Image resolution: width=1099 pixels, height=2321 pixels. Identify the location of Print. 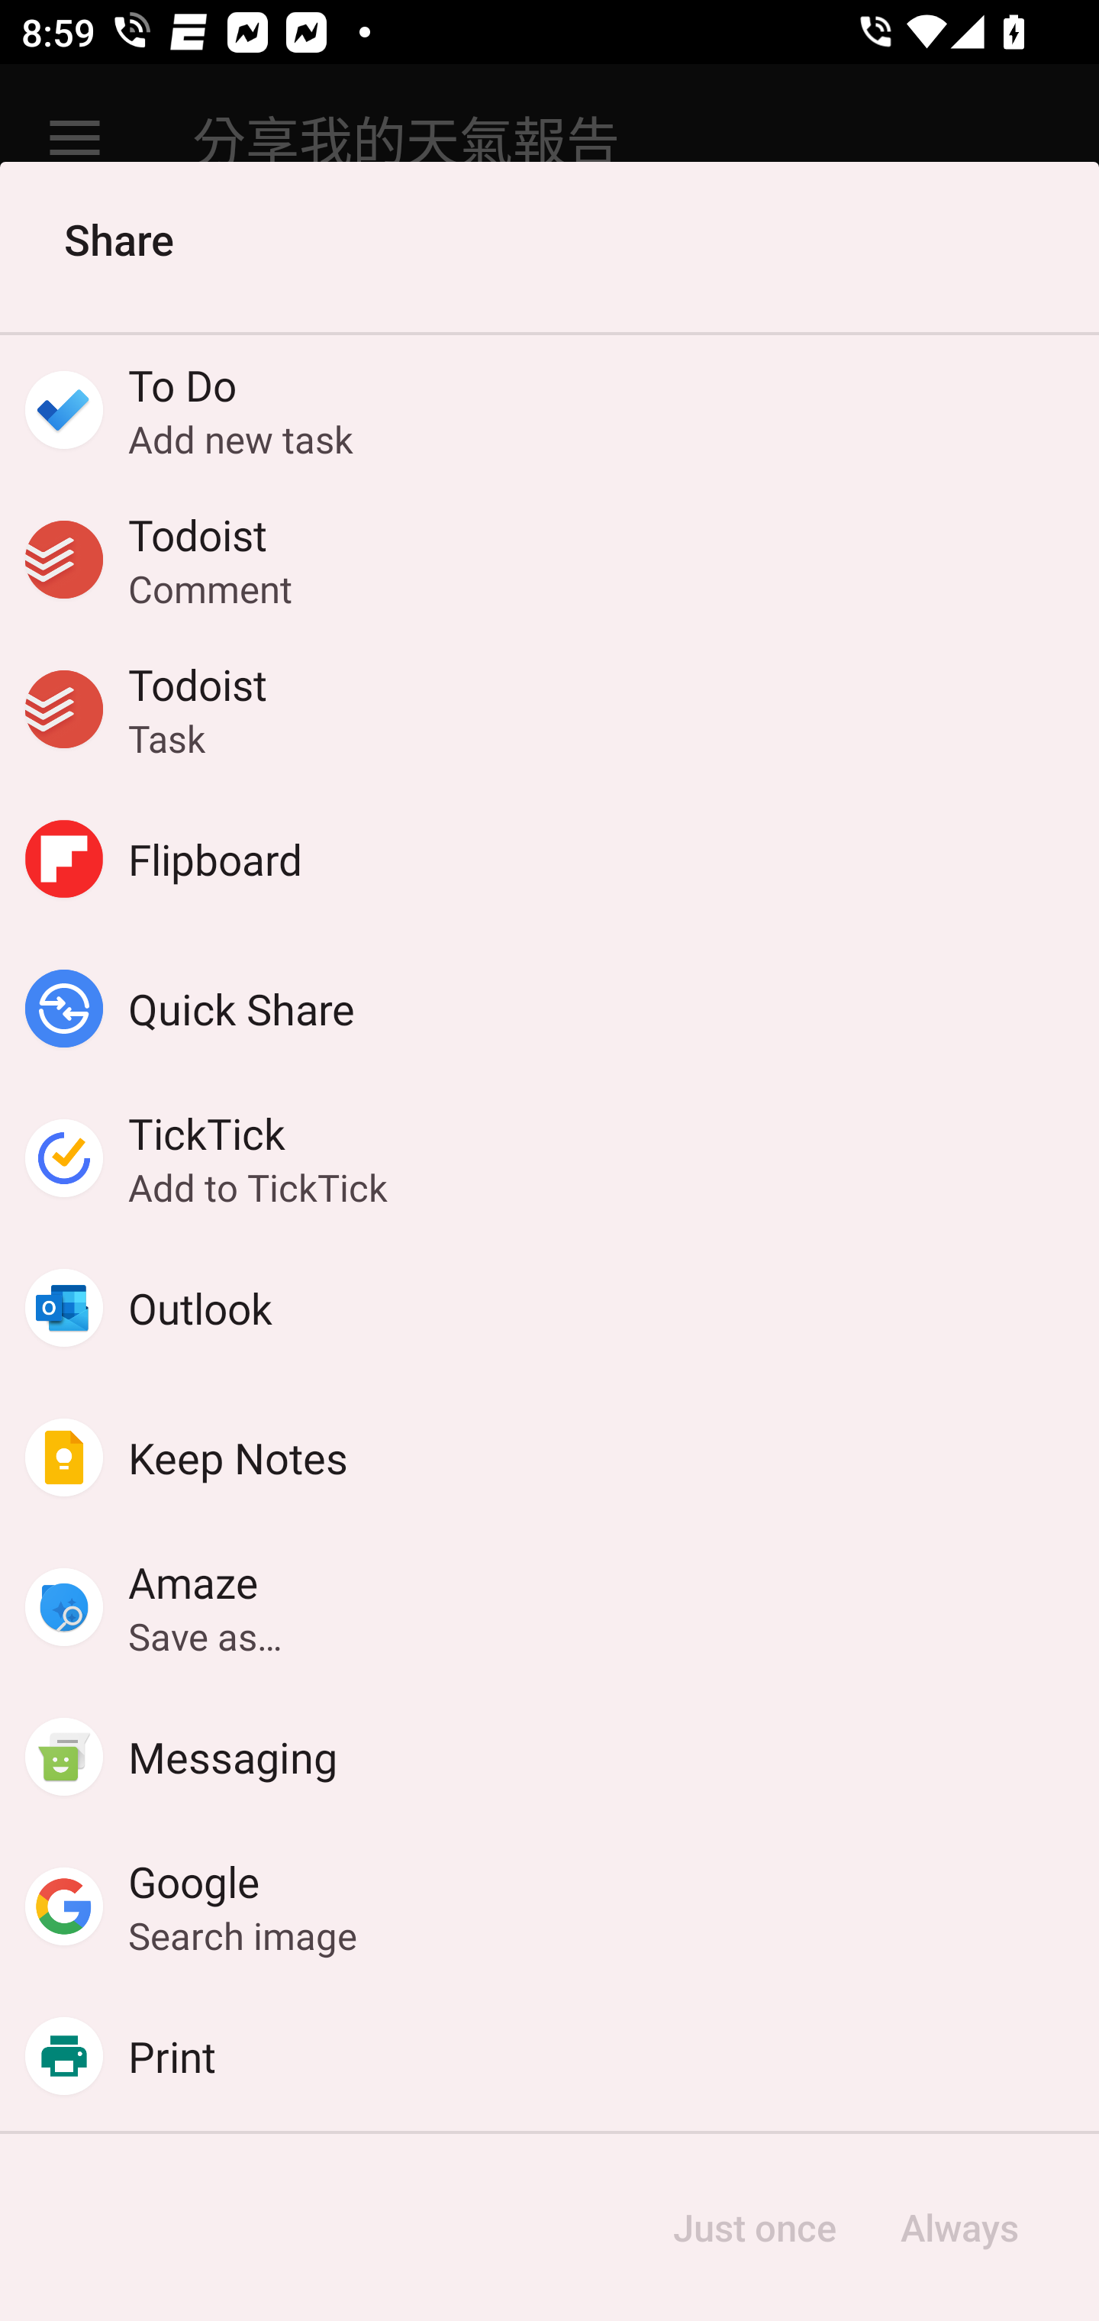
(549, 2056).